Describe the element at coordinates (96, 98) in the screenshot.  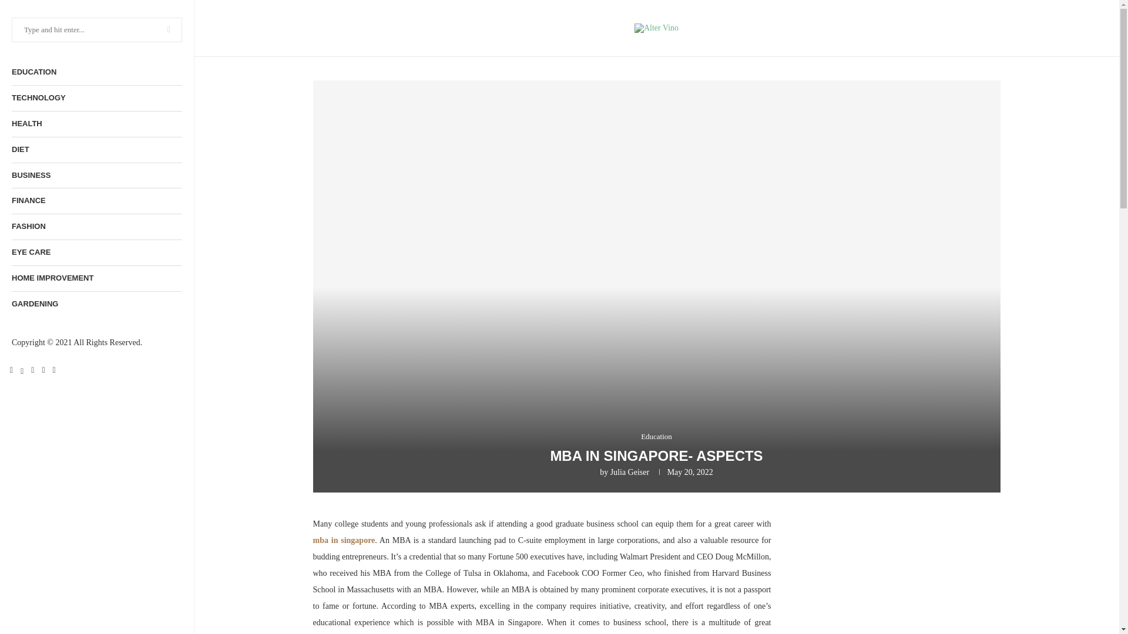
I see `TECHNOLOGY` at that location.